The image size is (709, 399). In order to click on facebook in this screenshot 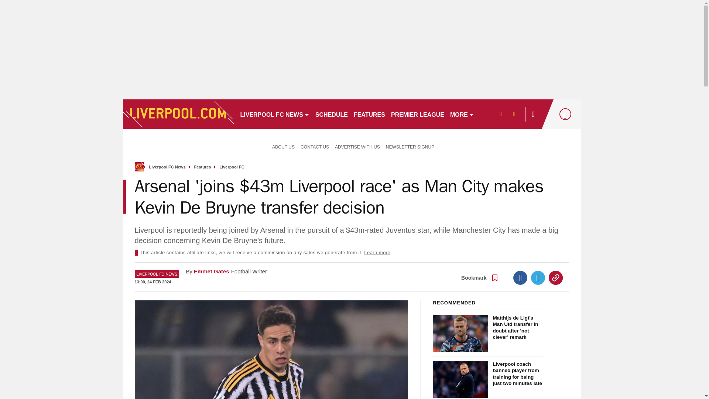, I will do `click(500, 114)`.